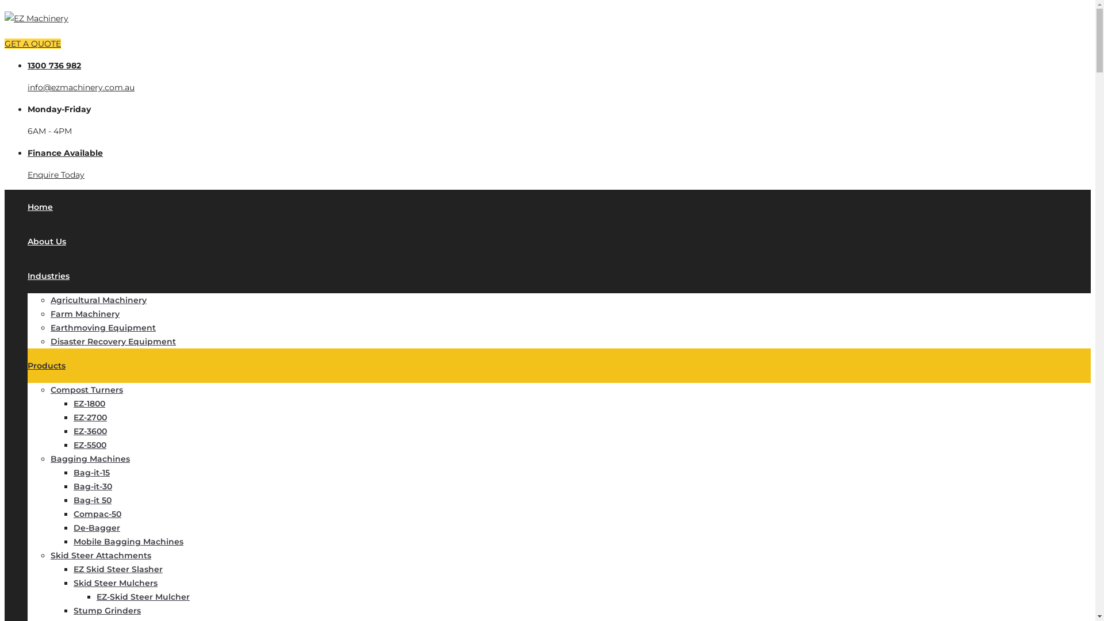 The height and width of the screenshot is (621, 1104). I want to click on Disaster Recovery Equipment, so click(113, 342).